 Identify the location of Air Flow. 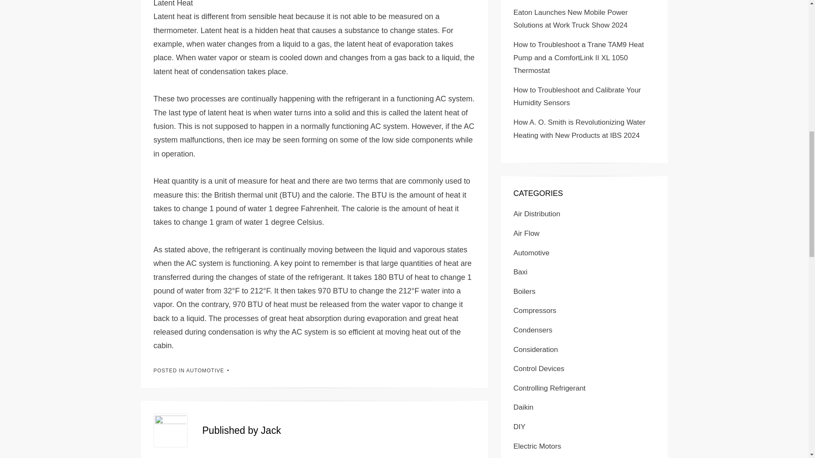
(526, 233).